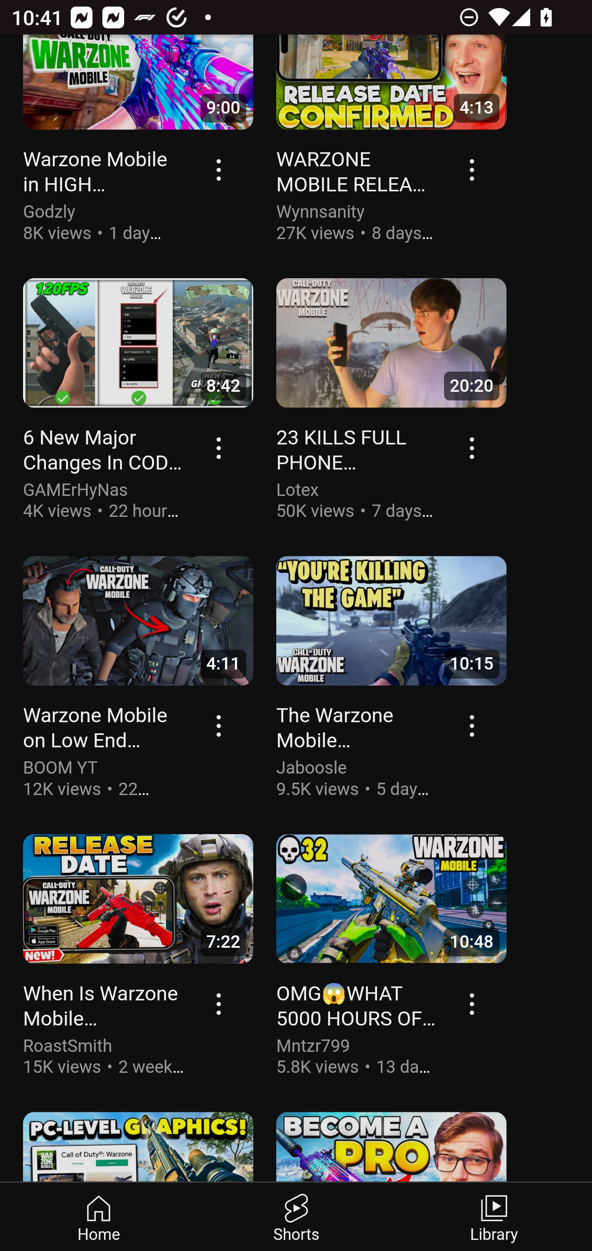 This screenshot has height=1251, width=592. What do you see at coordinates (473, 727) in the screenshot?
I see `Action menu` at bounding box center [473, 727].